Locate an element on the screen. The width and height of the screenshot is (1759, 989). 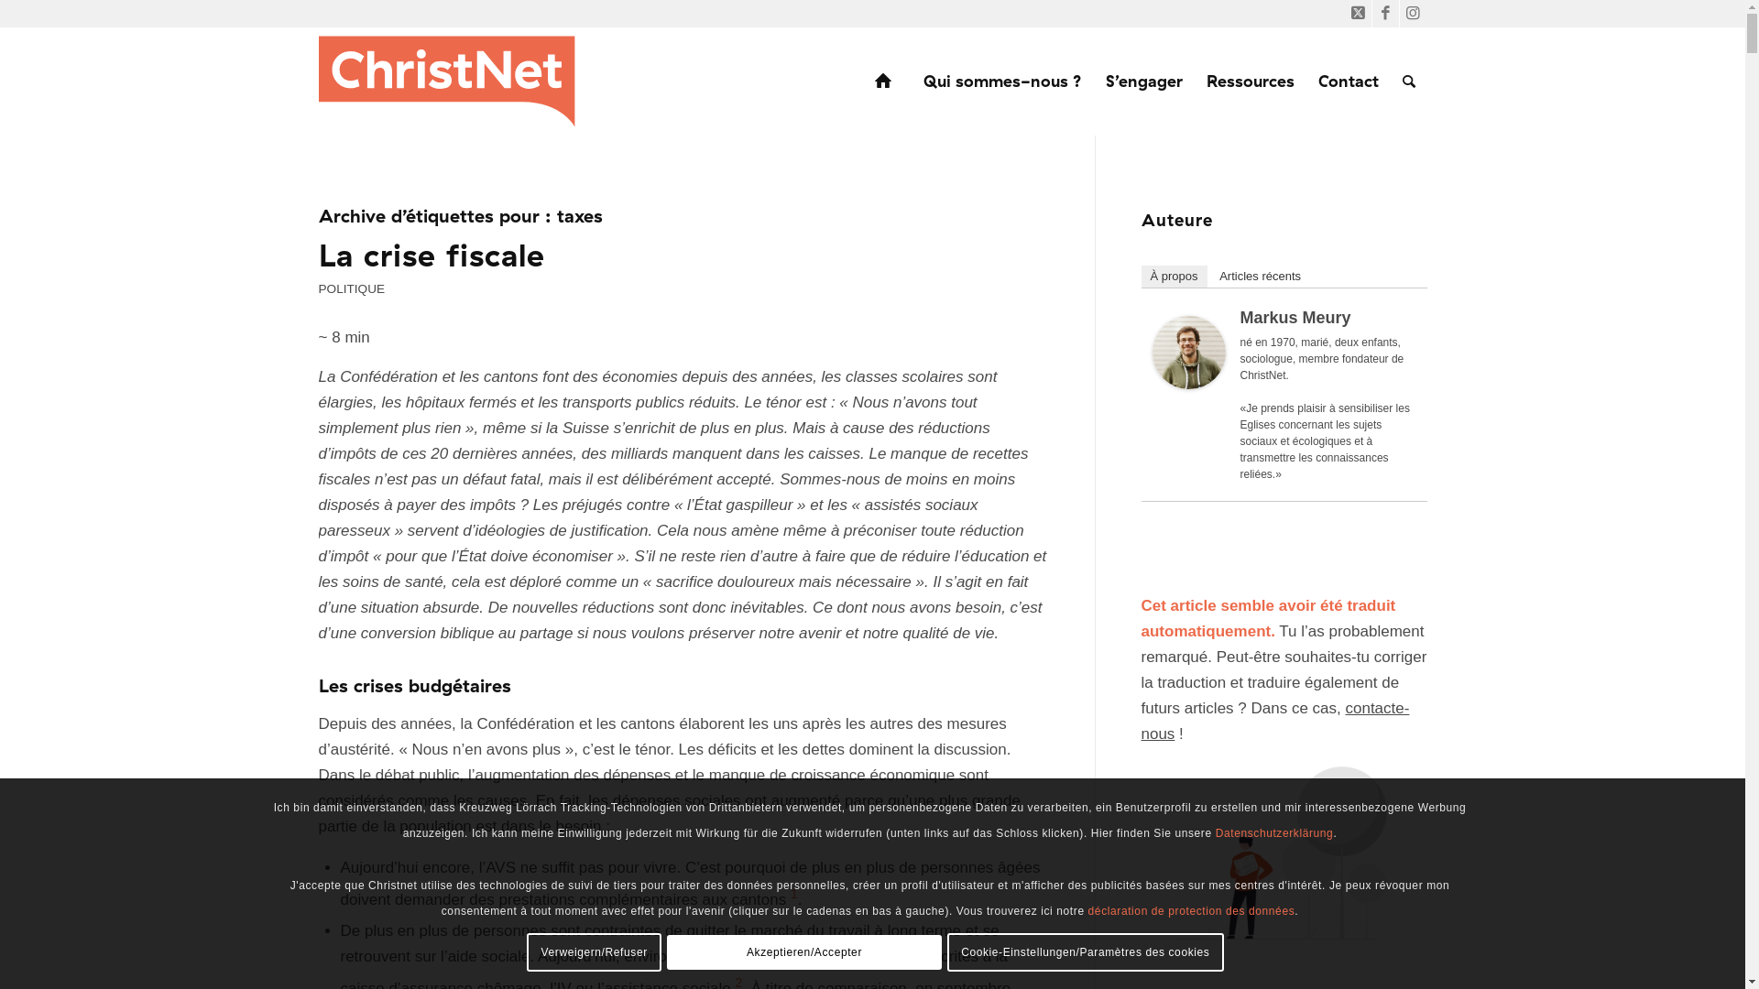
Facebook is located at coordinates (1385, 14).